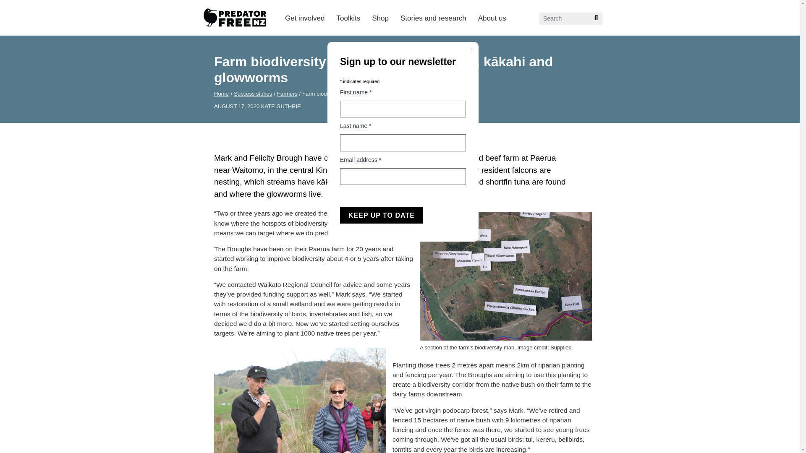 This screenshot has width=806, height=453. Describe the element at coordinates (382, 215) in the screenshot. I see `Keep up to date` at that location.